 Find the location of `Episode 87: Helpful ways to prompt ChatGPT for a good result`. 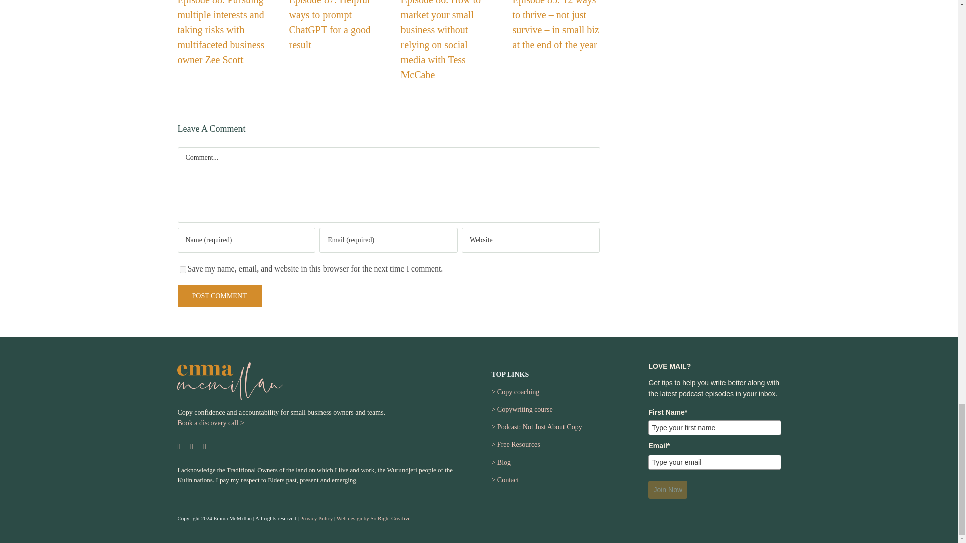

Episode 87: Helpful ways to prompt ChatGPT for a good result is located at coordinates (329, 25).